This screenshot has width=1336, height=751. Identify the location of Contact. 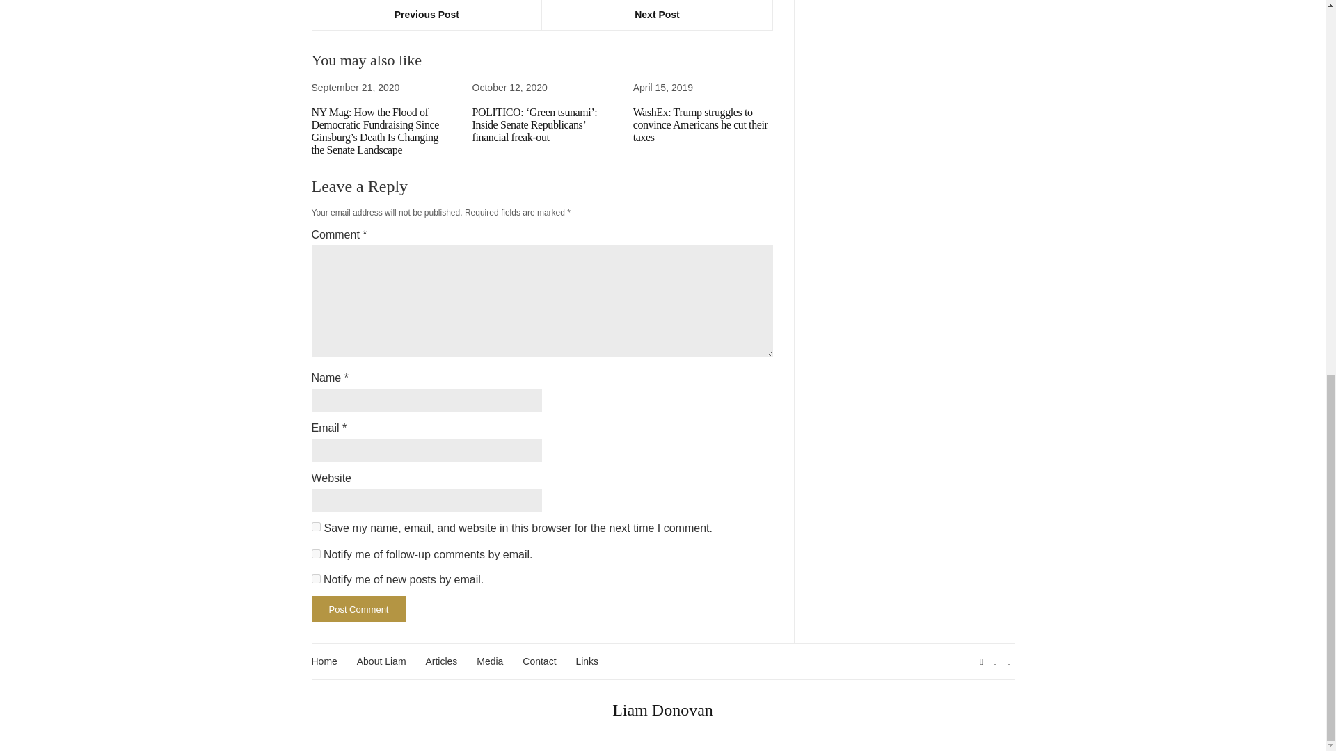
(539, 661).